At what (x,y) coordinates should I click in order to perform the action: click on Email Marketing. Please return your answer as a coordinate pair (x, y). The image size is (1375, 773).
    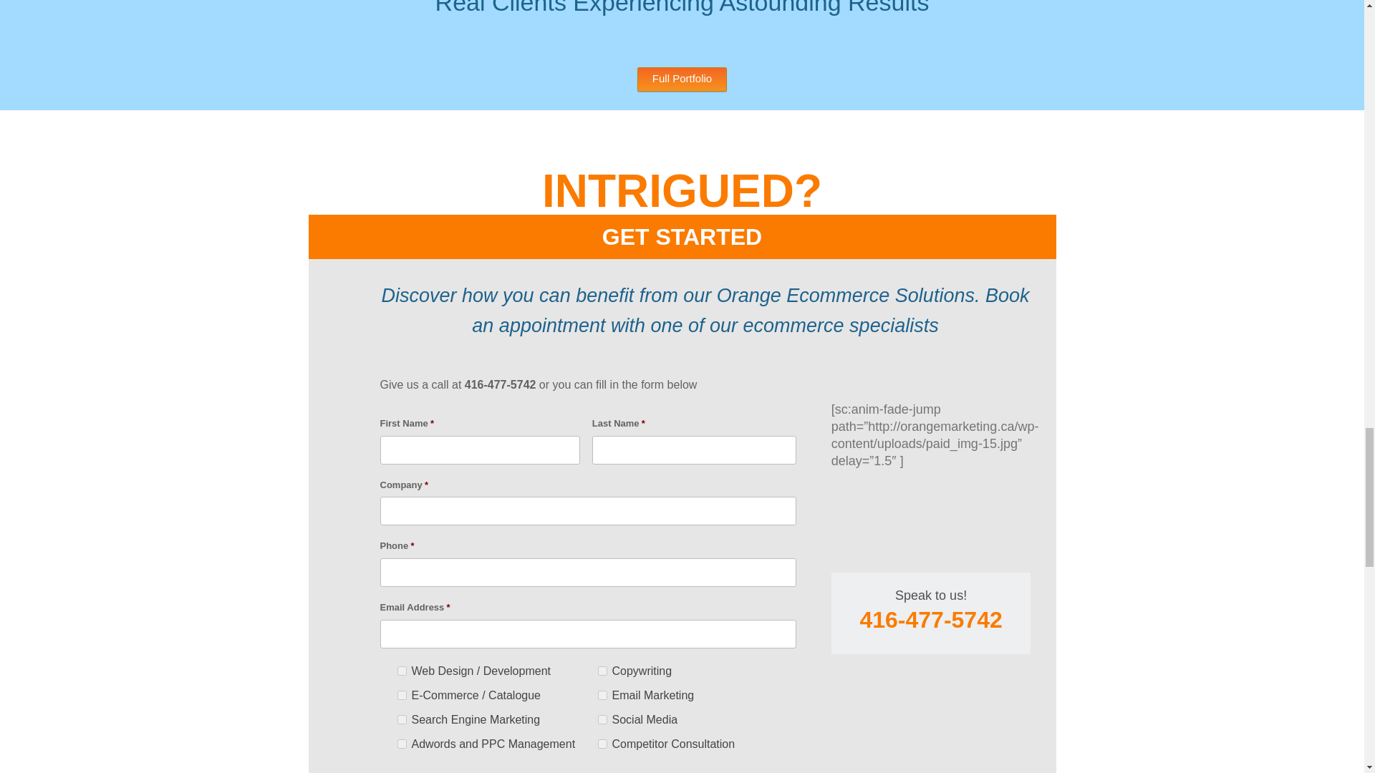
    Looking at the image, I should click on (602, 696).